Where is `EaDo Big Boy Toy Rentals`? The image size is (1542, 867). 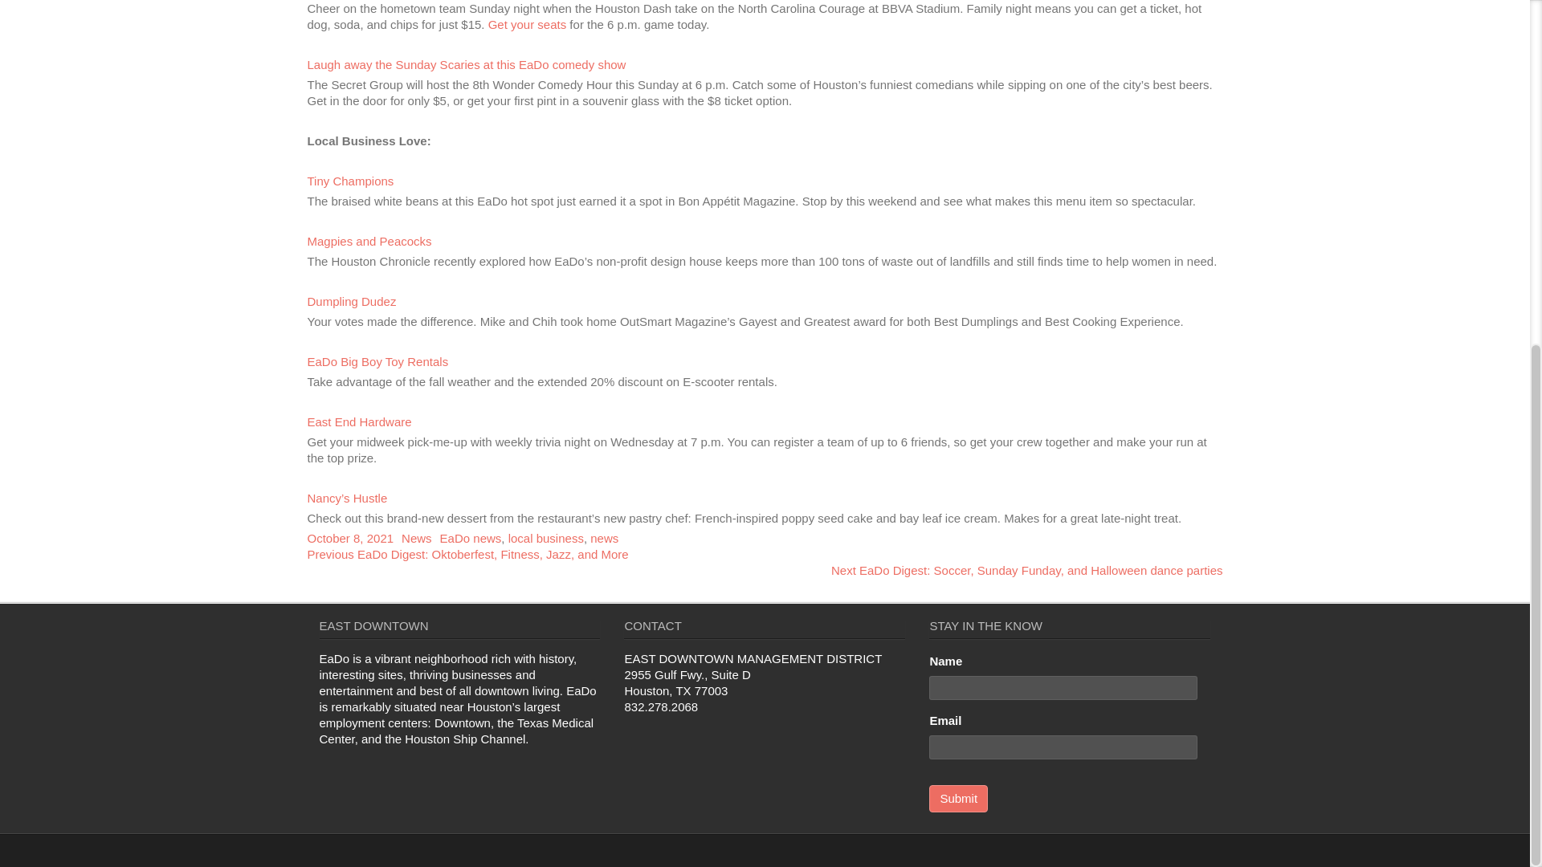 EaDo Big Boy Toy Rentals is located at coordinates (546, 538).